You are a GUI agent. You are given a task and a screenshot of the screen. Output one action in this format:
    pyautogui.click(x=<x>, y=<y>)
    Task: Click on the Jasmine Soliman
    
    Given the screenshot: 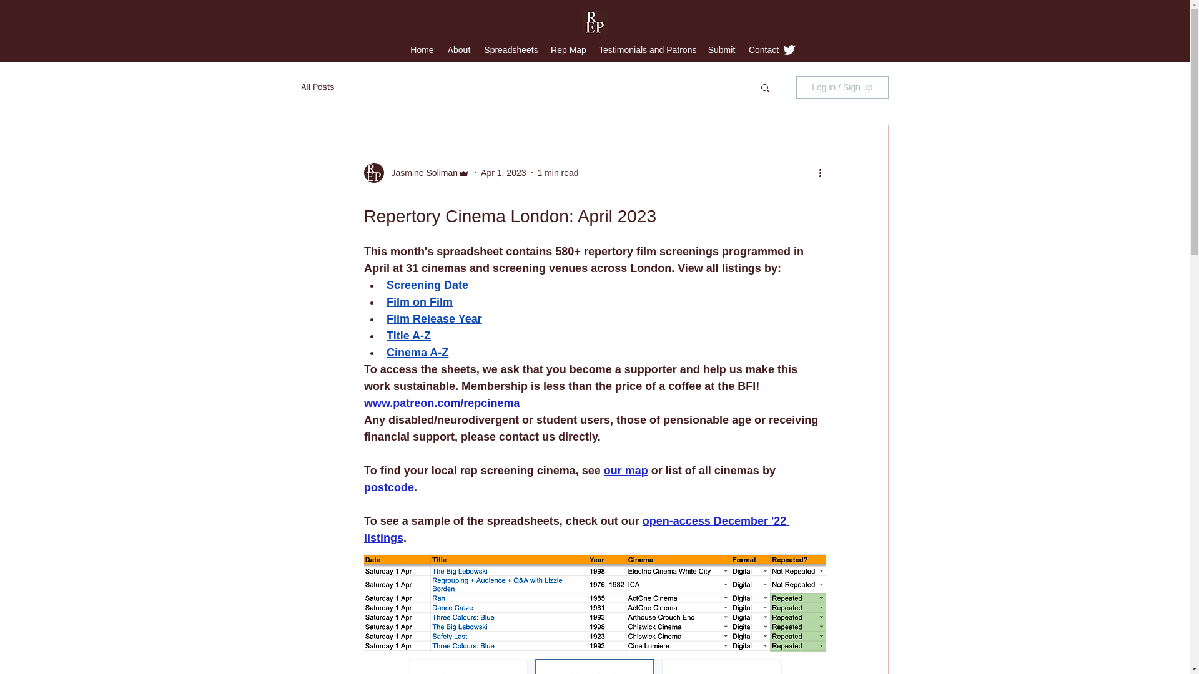 What is the action you would take?
    pyautogui.click(x=421, y=172)
    